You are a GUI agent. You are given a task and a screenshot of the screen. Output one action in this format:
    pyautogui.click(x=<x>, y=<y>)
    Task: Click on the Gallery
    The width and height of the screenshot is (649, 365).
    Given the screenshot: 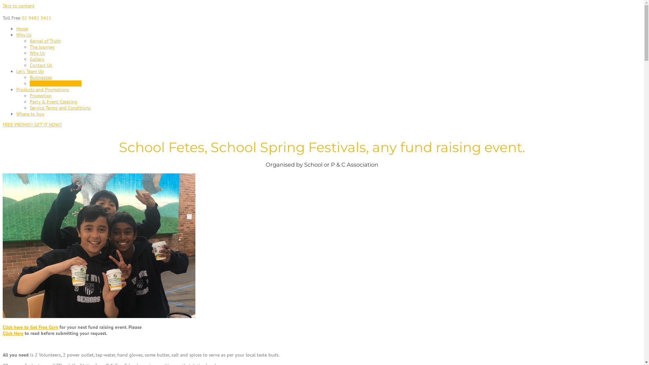 What is the action you would take?
    pyautogui.click(x=37, y=59)
    